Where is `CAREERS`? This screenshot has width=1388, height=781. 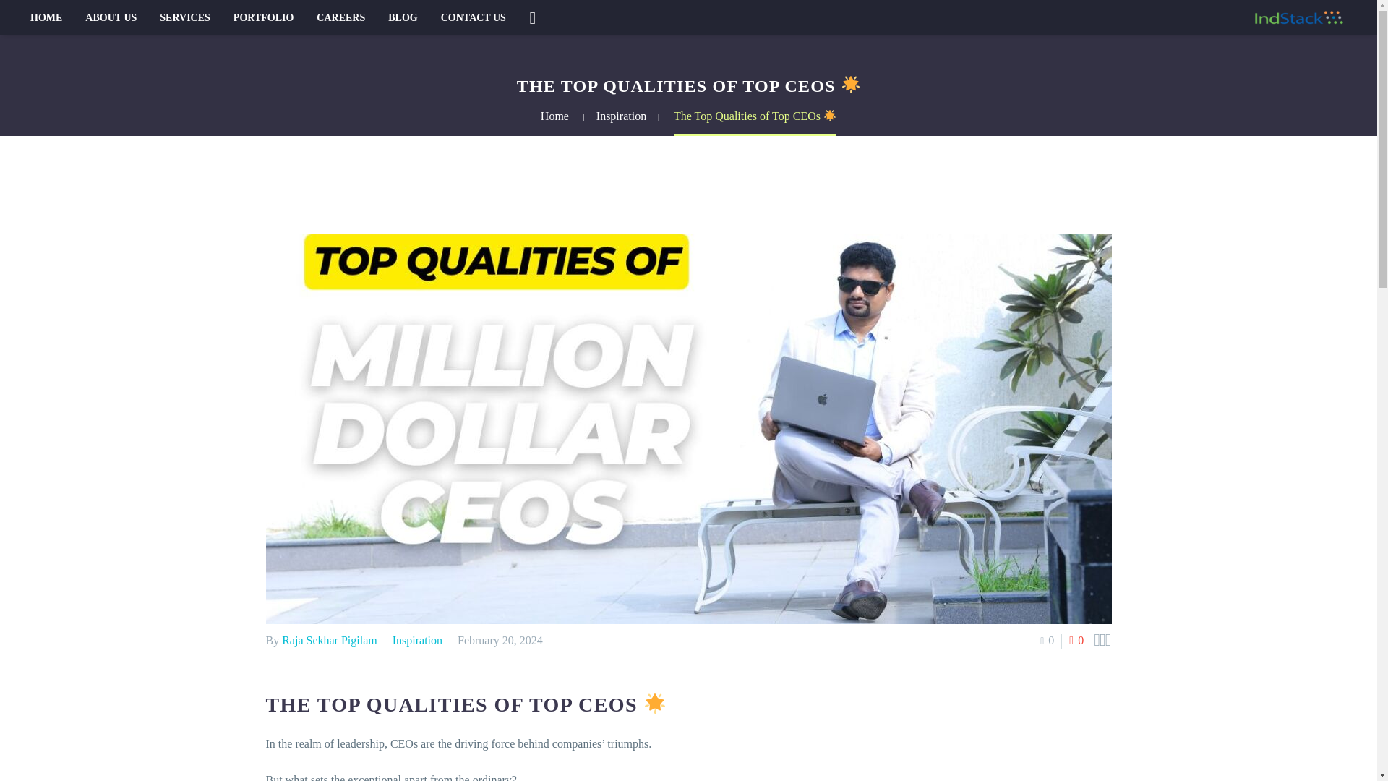
CAREERS is located at coordinates (340, 17).